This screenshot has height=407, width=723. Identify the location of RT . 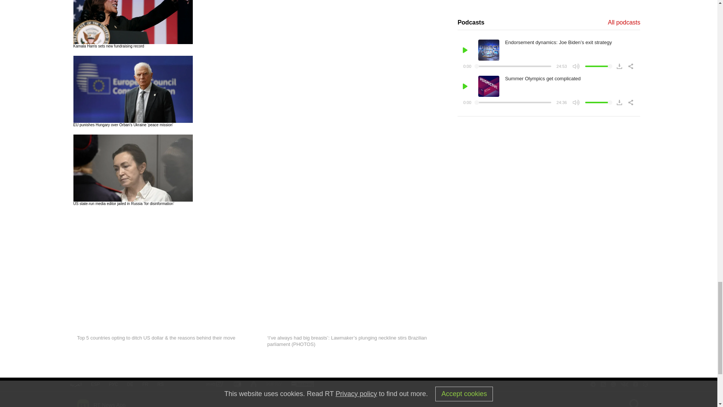
(237, 384).